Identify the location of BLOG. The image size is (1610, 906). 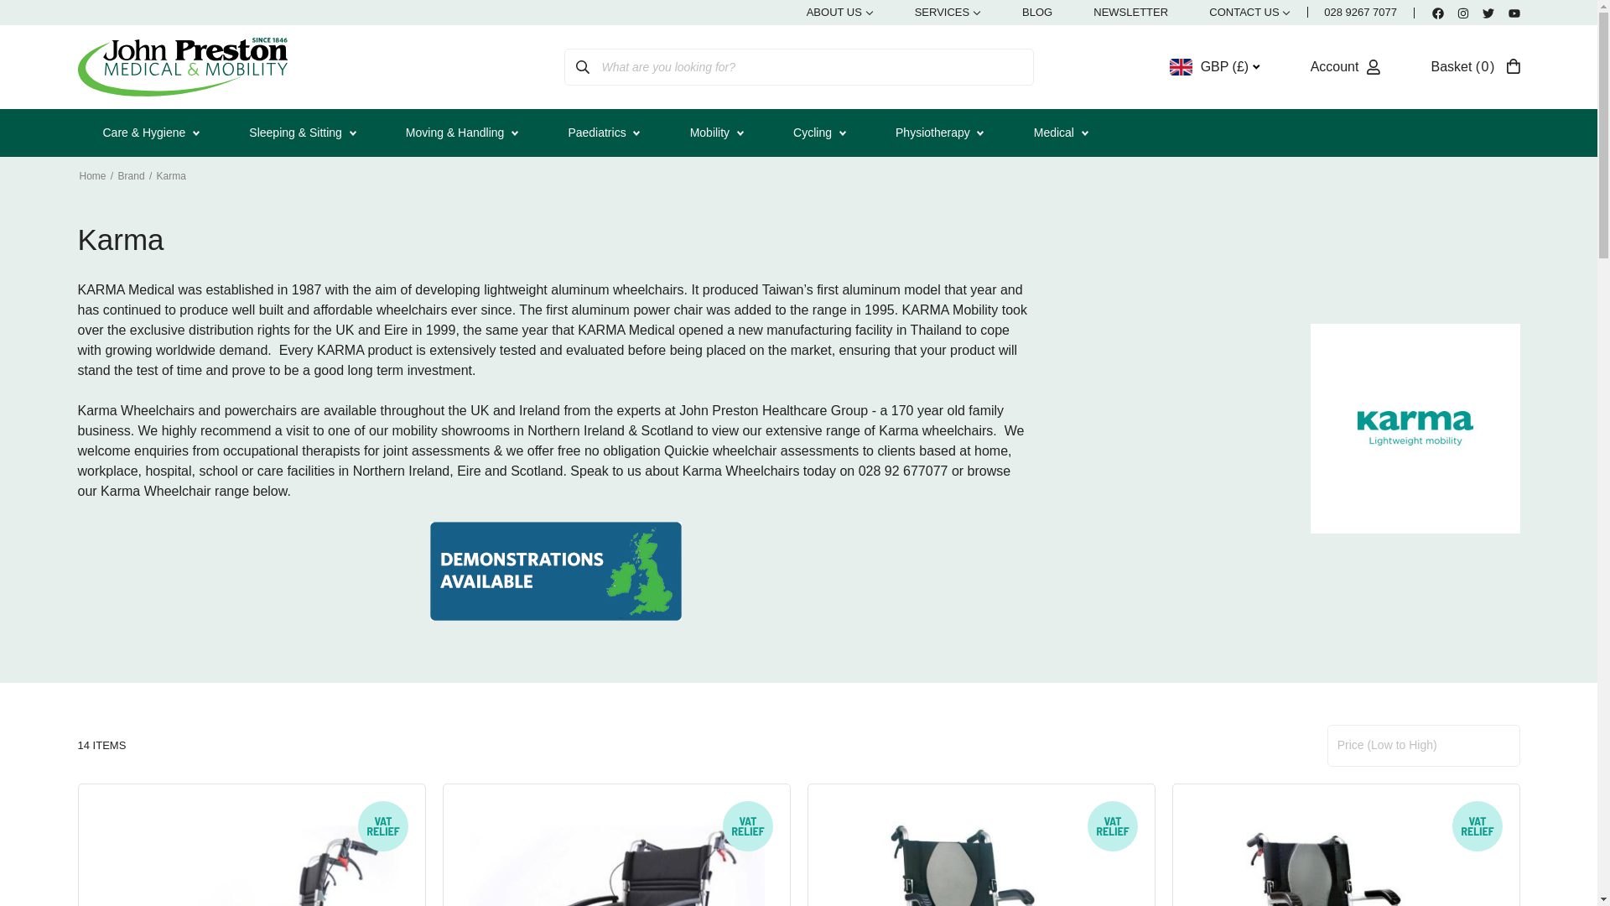
(1036, 13).